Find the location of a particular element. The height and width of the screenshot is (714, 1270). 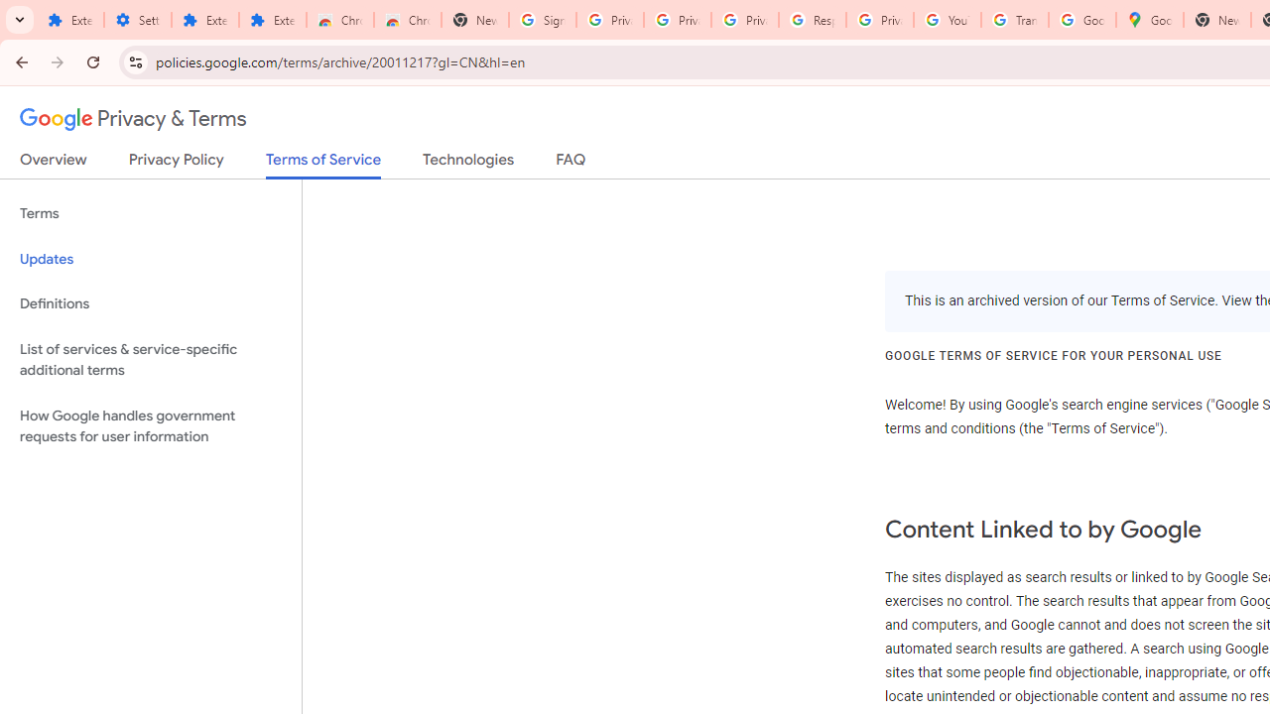

Terms of Service is located at coordinates (323, 165).